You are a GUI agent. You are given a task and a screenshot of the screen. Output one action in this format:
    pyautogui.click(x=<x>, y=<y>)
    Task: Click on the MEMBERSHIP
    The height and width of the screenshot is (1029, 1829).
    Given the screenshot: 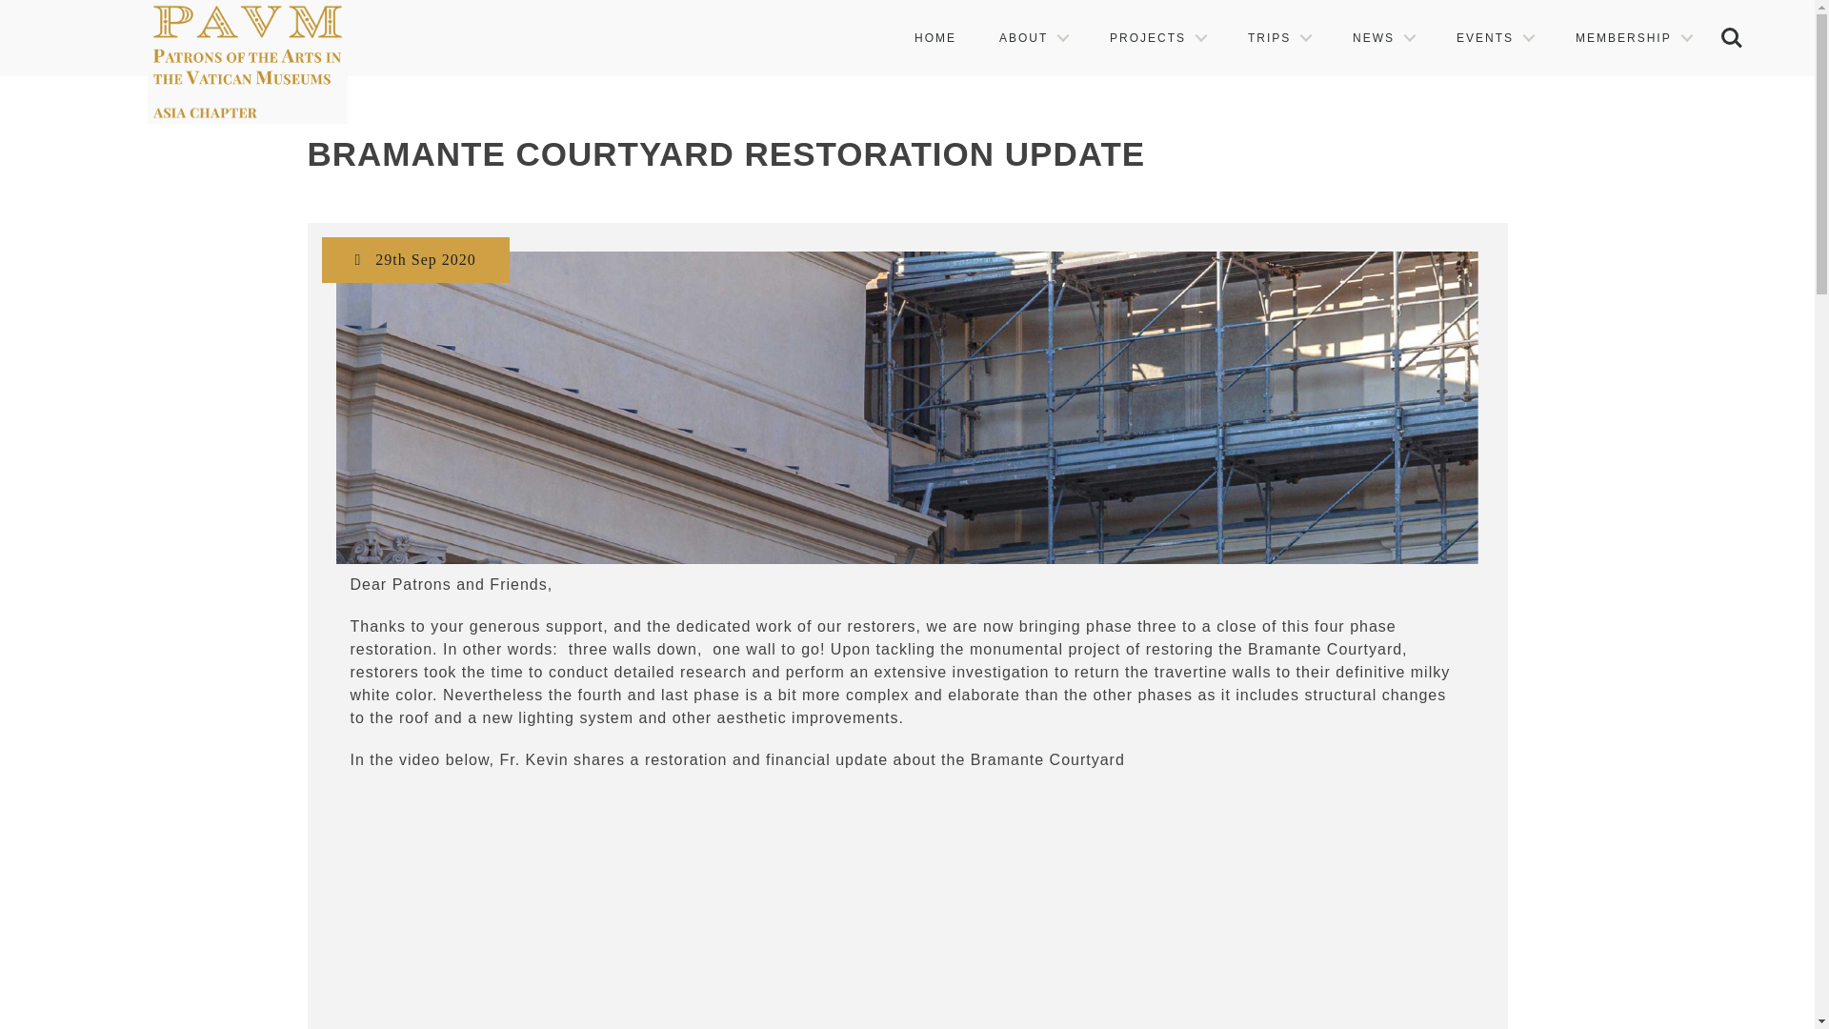 What is the action you would take?
    pyautogui.click(x=1633, y=38)
    